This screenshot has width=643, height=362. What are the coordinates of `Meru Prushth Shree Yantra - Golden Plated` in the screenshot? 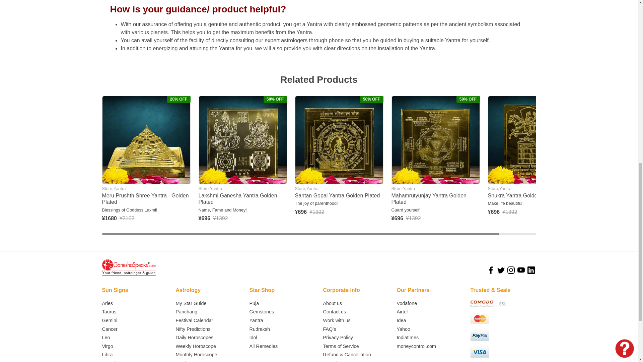 It's located at (146, 140).